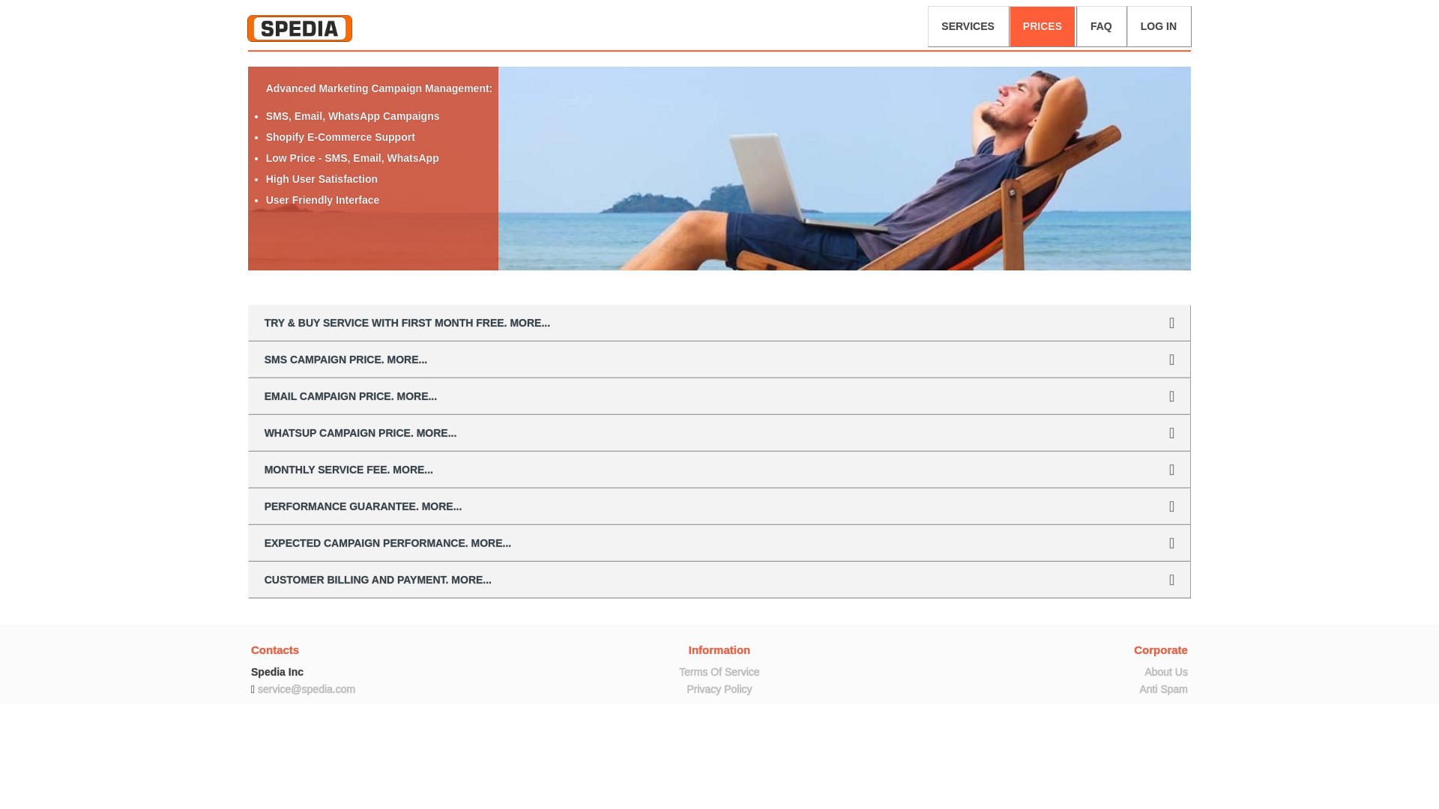 The width and height of the screenshot is (1439, 809). Describe the element at coordinates (968, 25) in the screenshot. I see `SERVICES` at that location.